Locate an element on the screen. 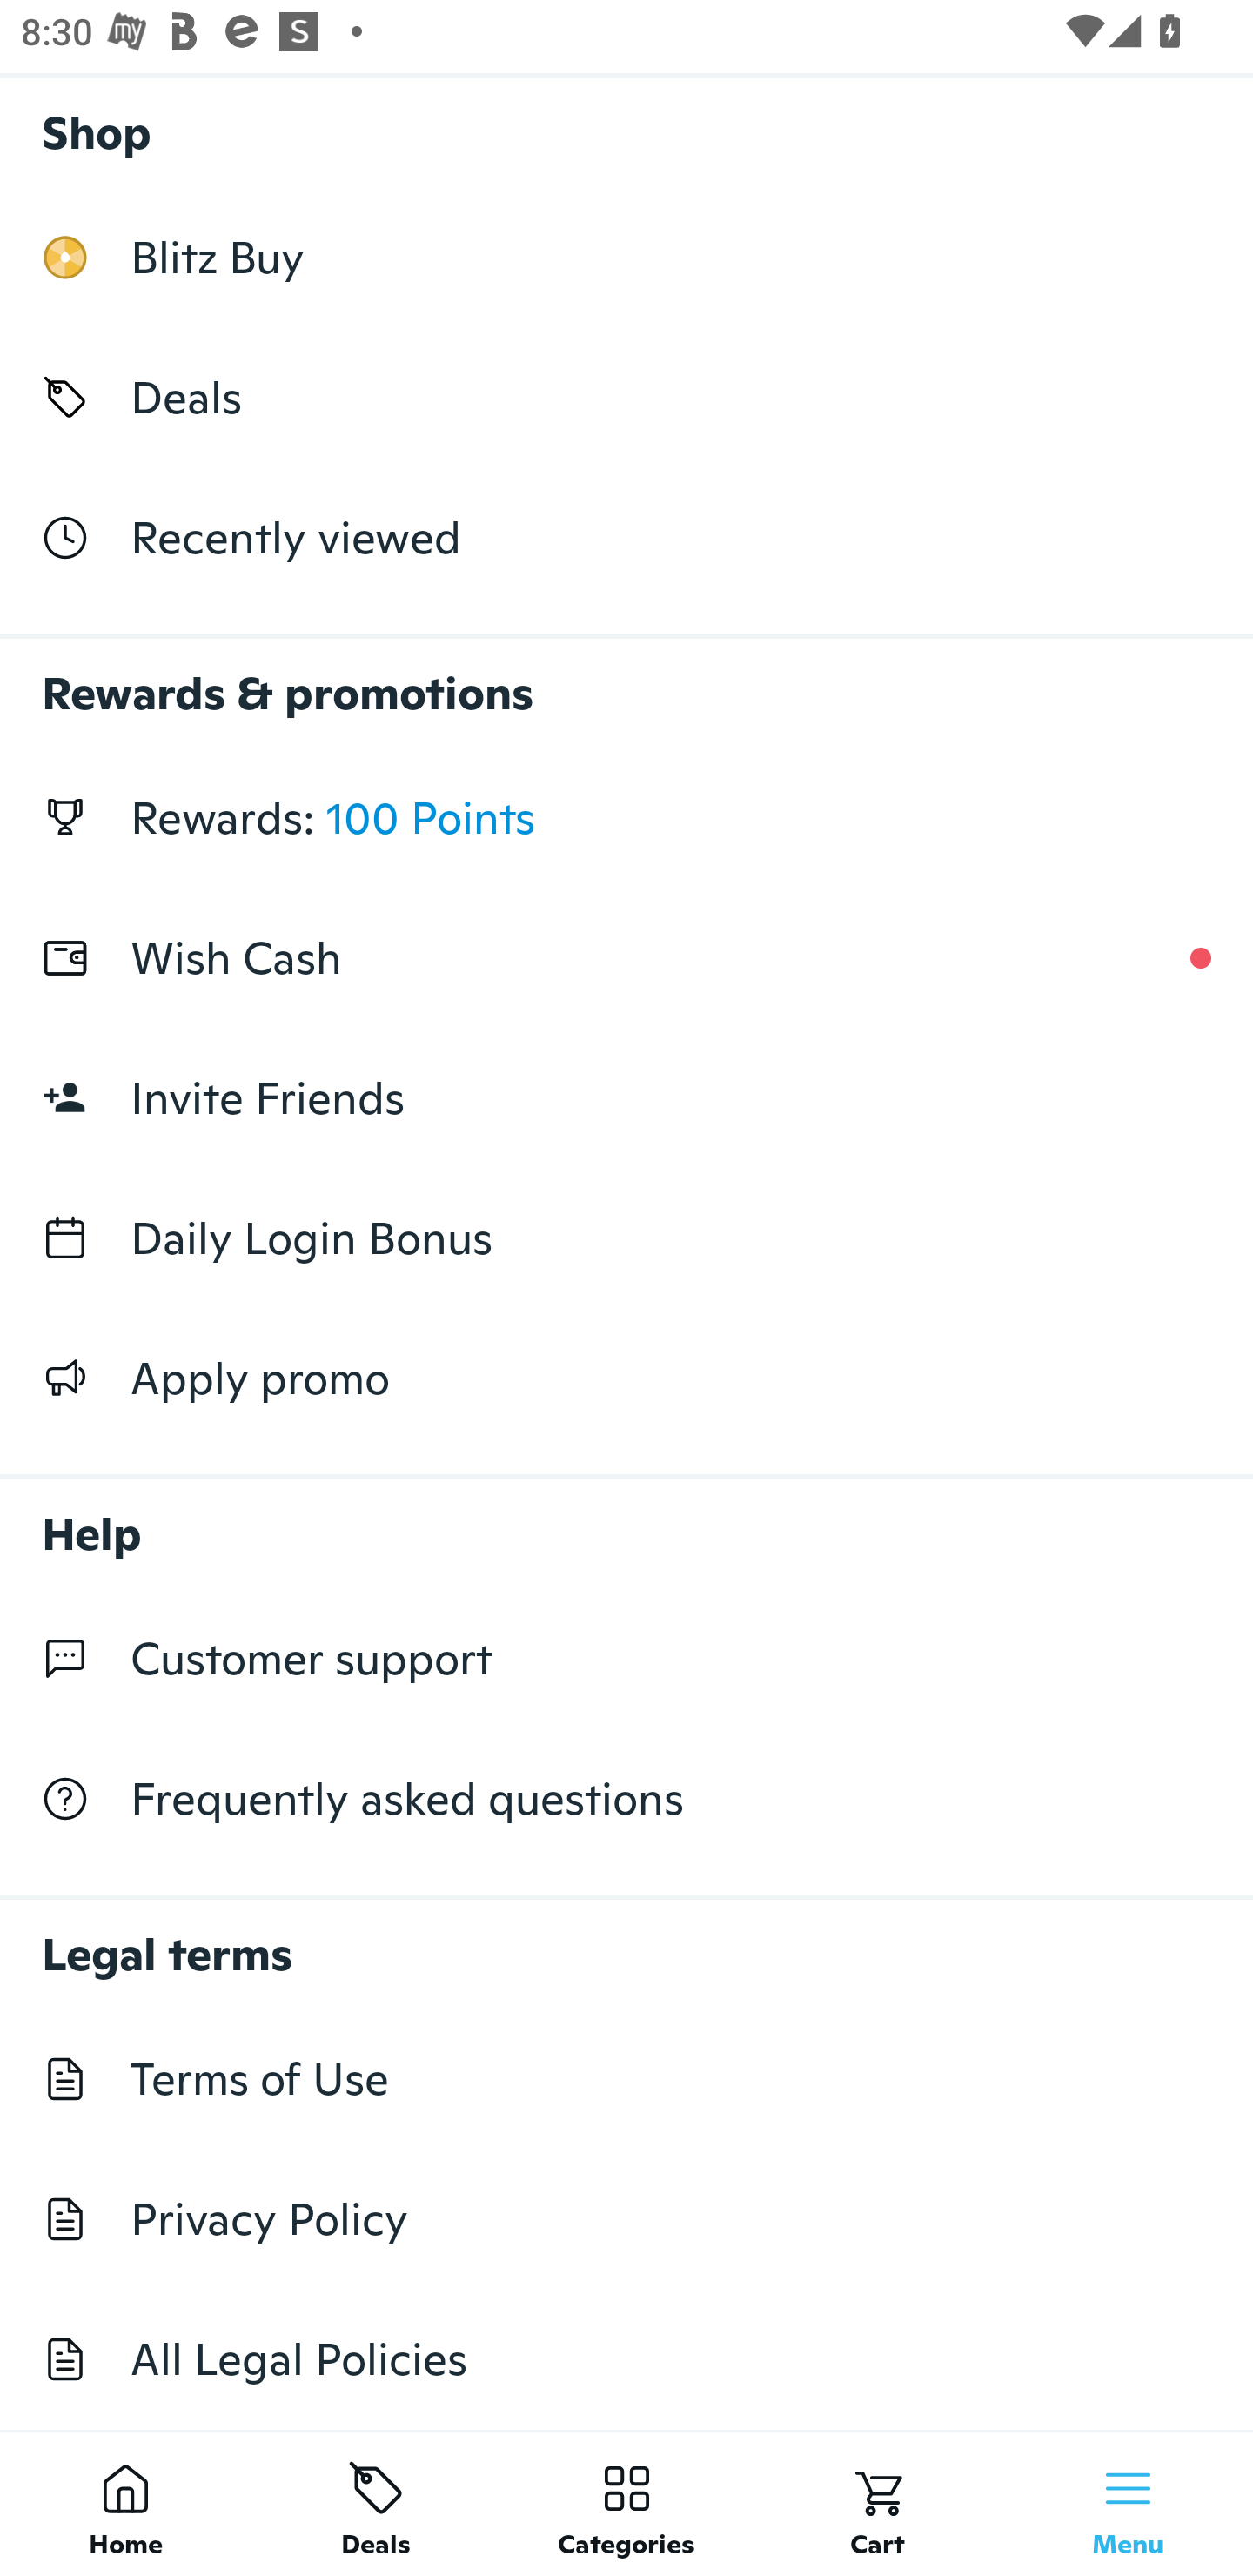 This screenshot has width=1253, height=2576. Cart is located at coordinates (877, 2503).